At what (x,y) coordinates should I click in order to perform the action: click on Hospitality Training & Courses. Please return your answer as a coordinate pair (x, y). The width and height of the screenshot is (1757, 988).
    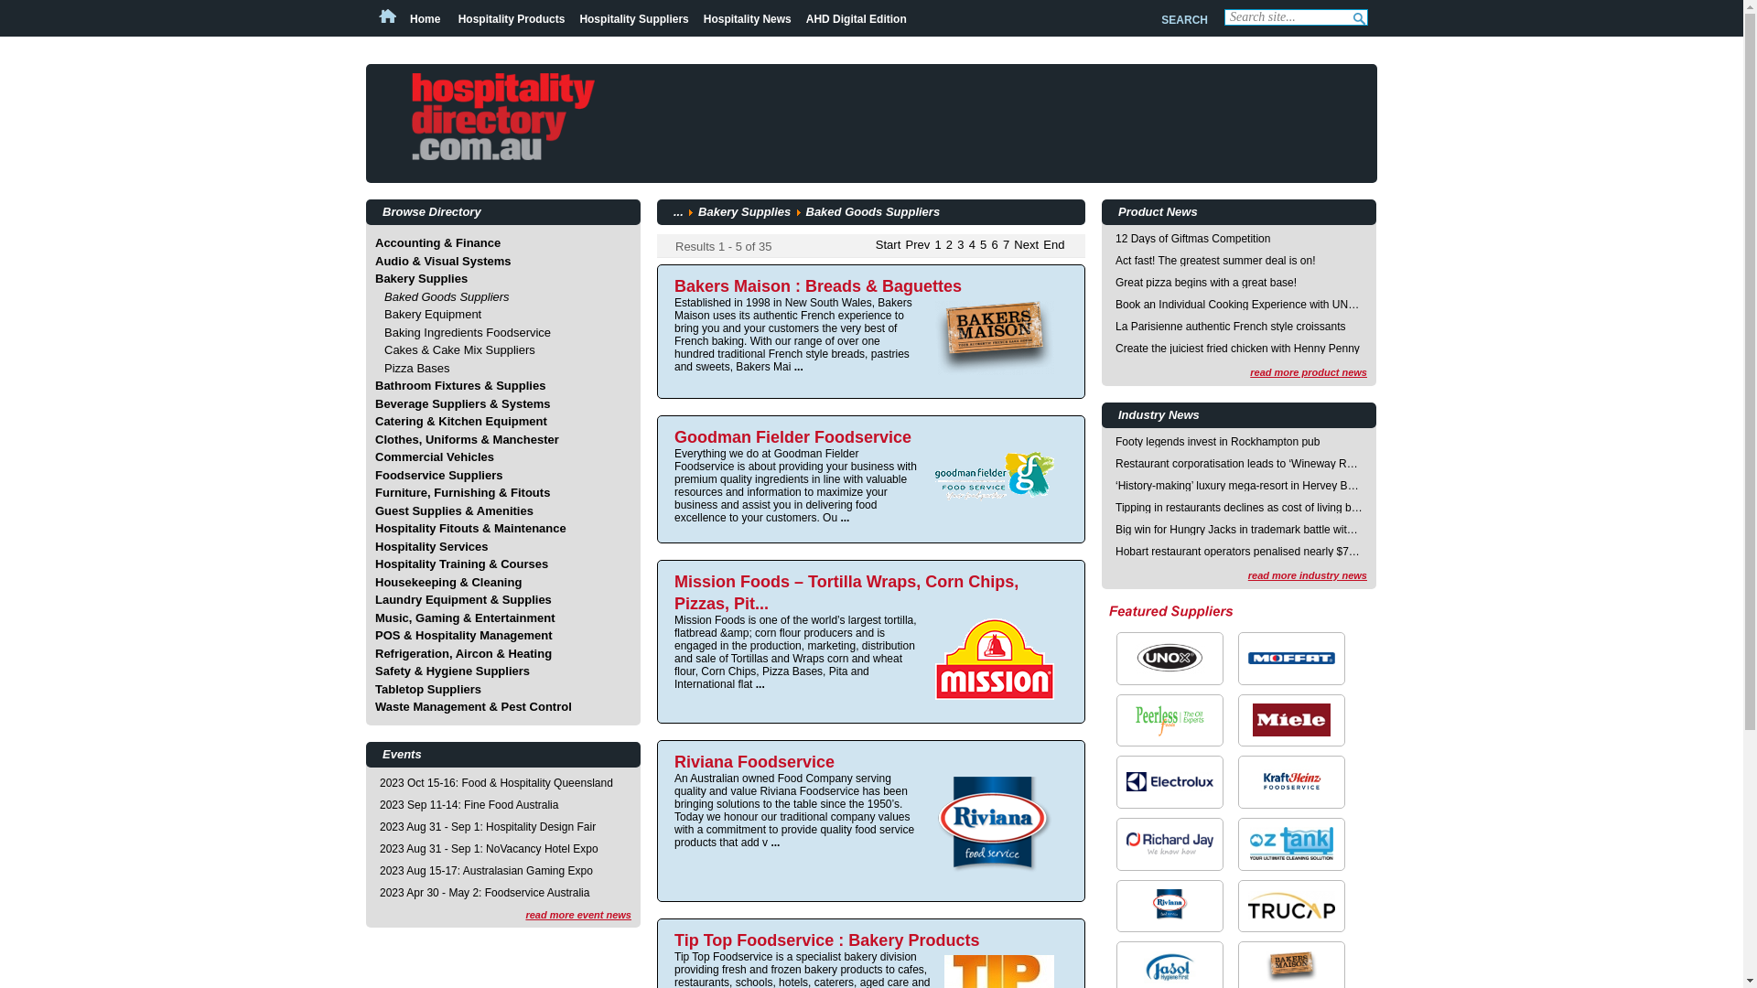
    Looking at the image, I should click on (461, 564).